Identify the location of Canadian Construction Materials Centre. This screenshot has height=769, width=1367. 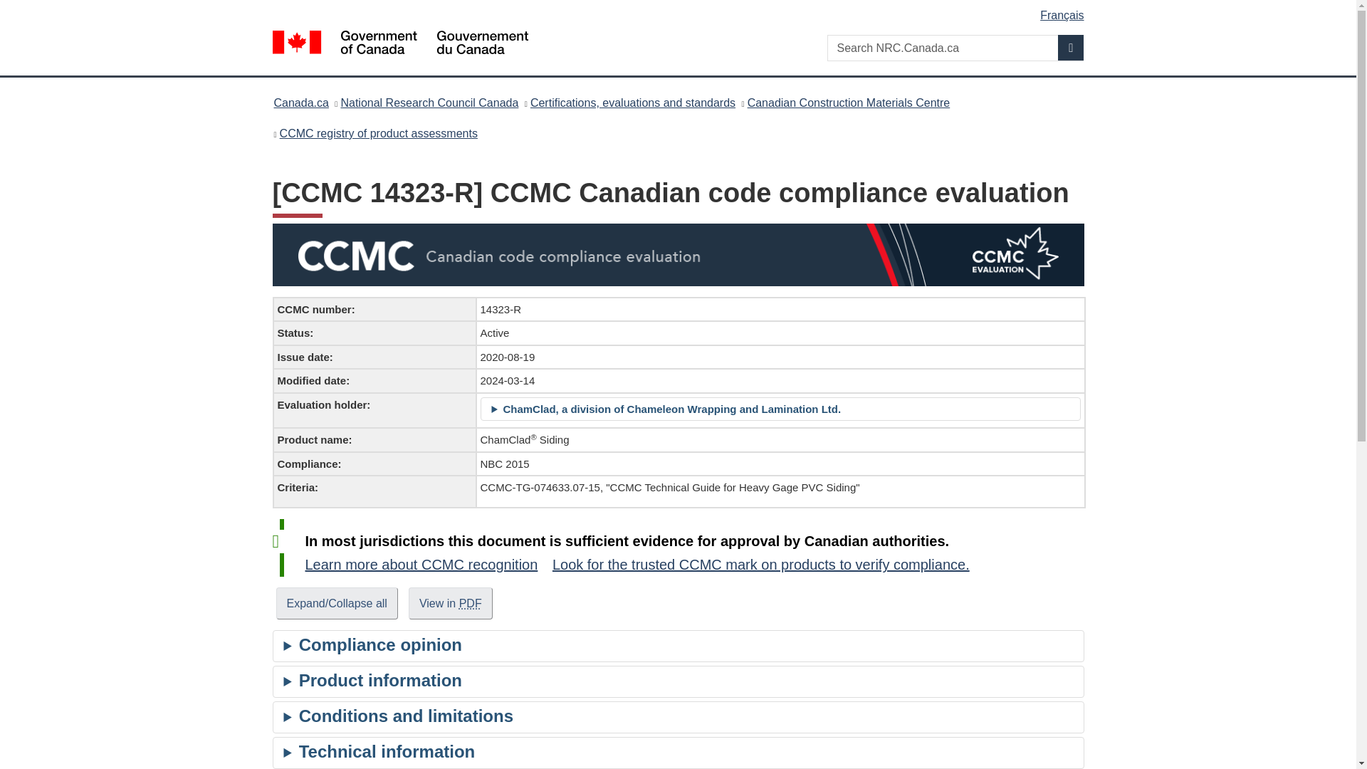
(849, 103).